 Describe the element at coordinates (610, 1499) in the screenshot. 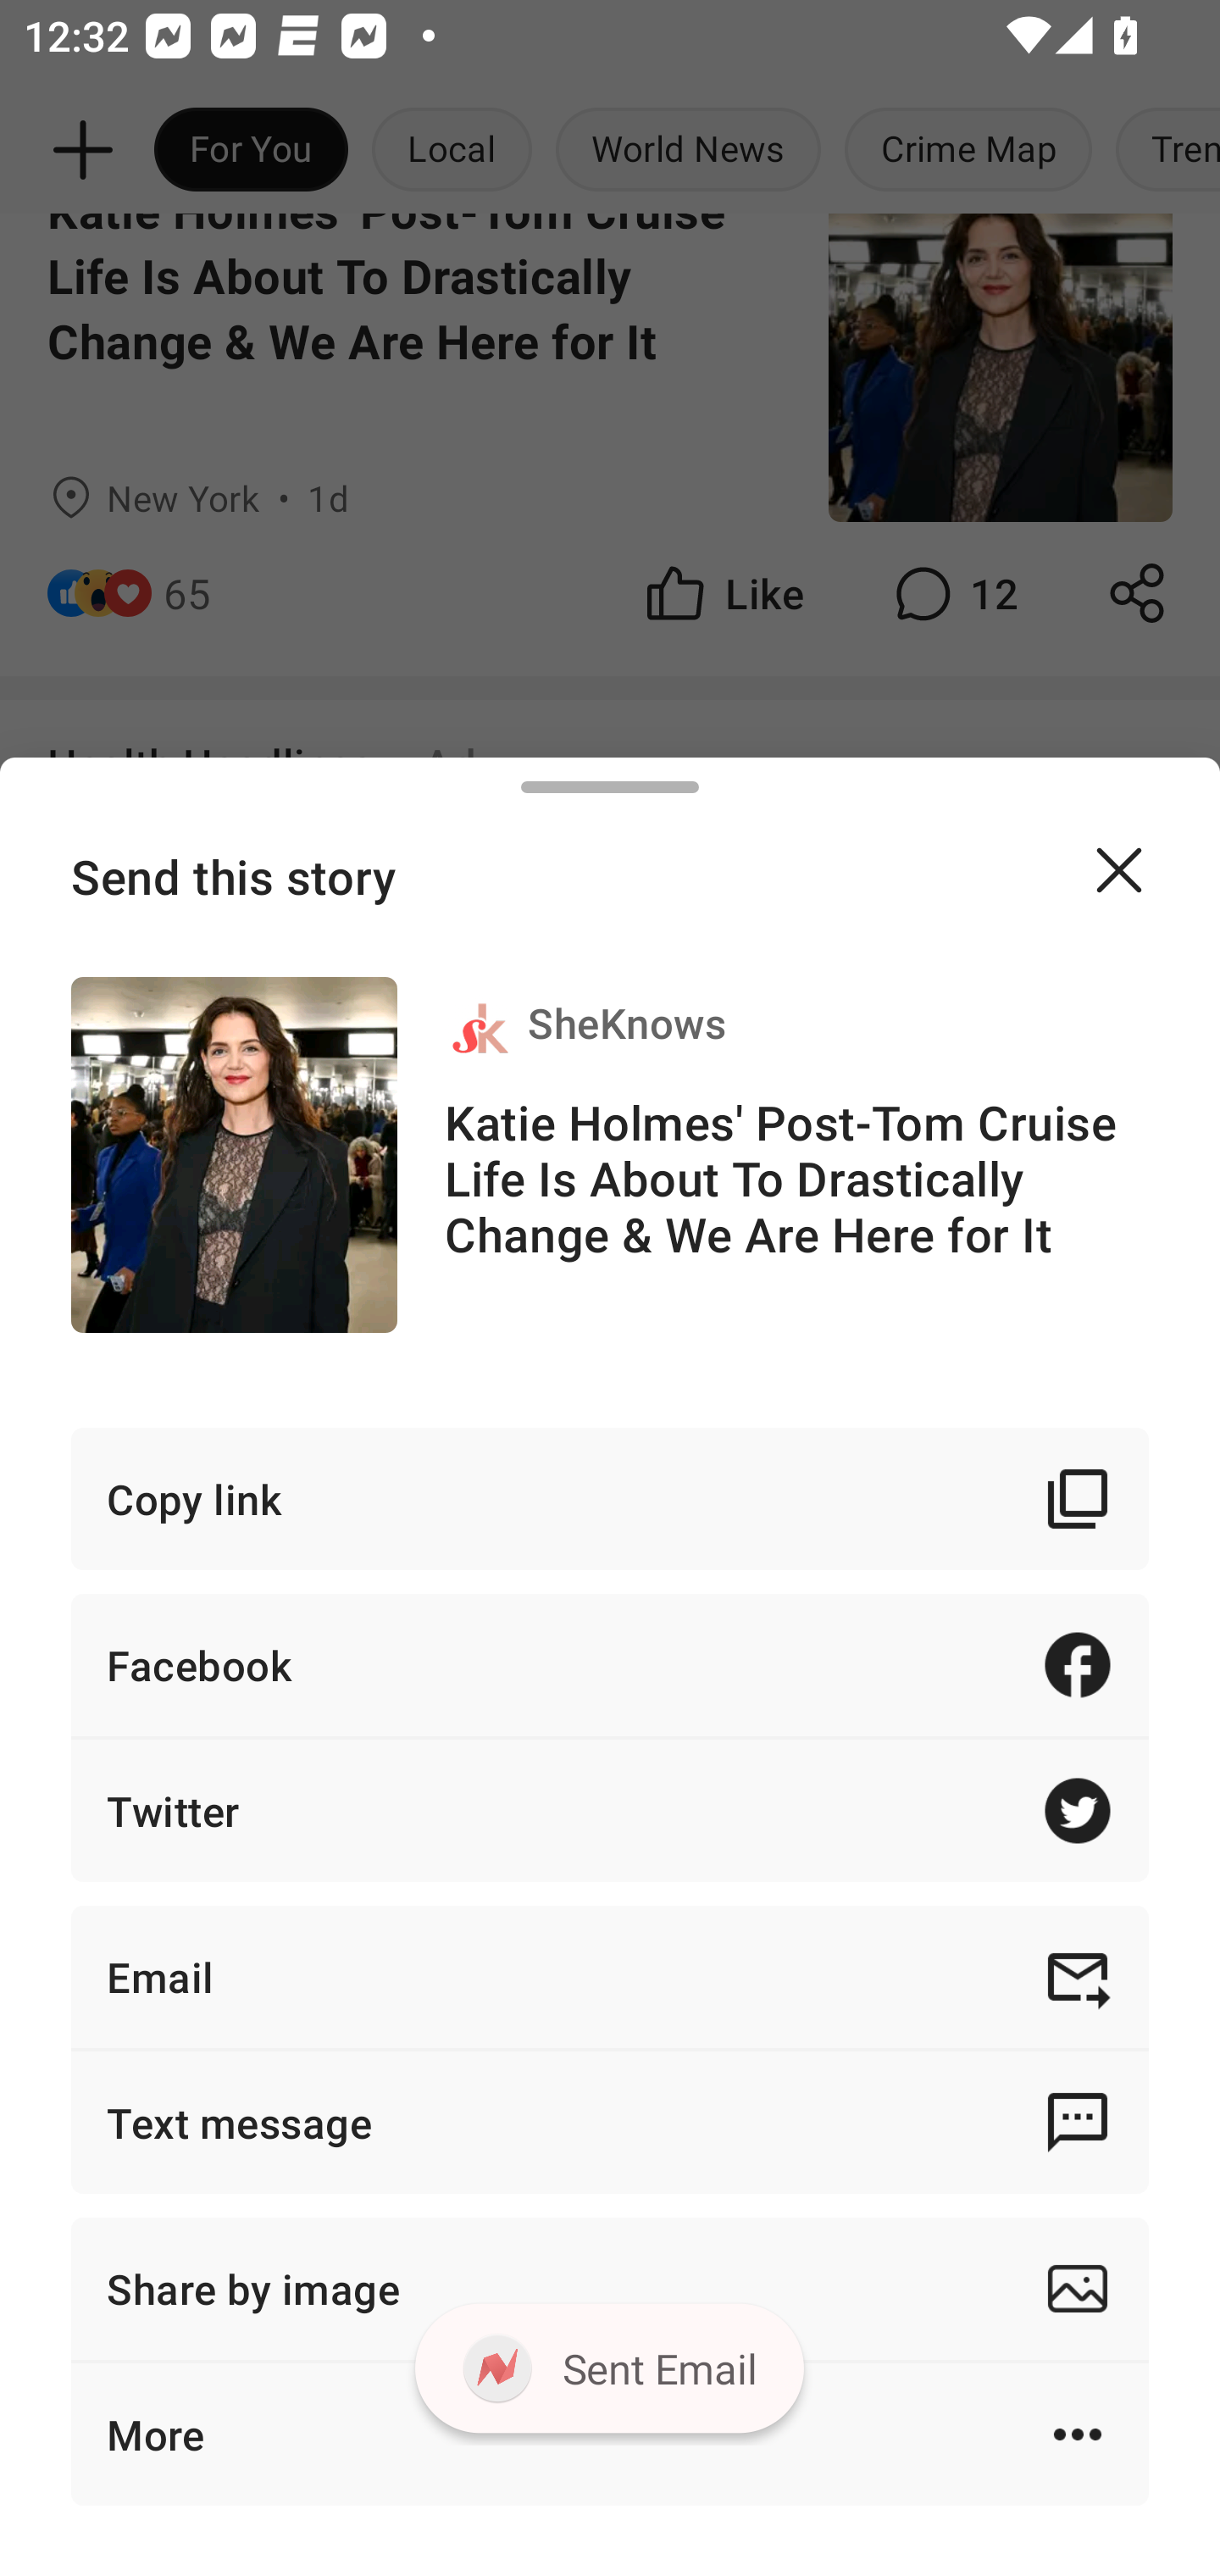

I see `Copy link` at that location.